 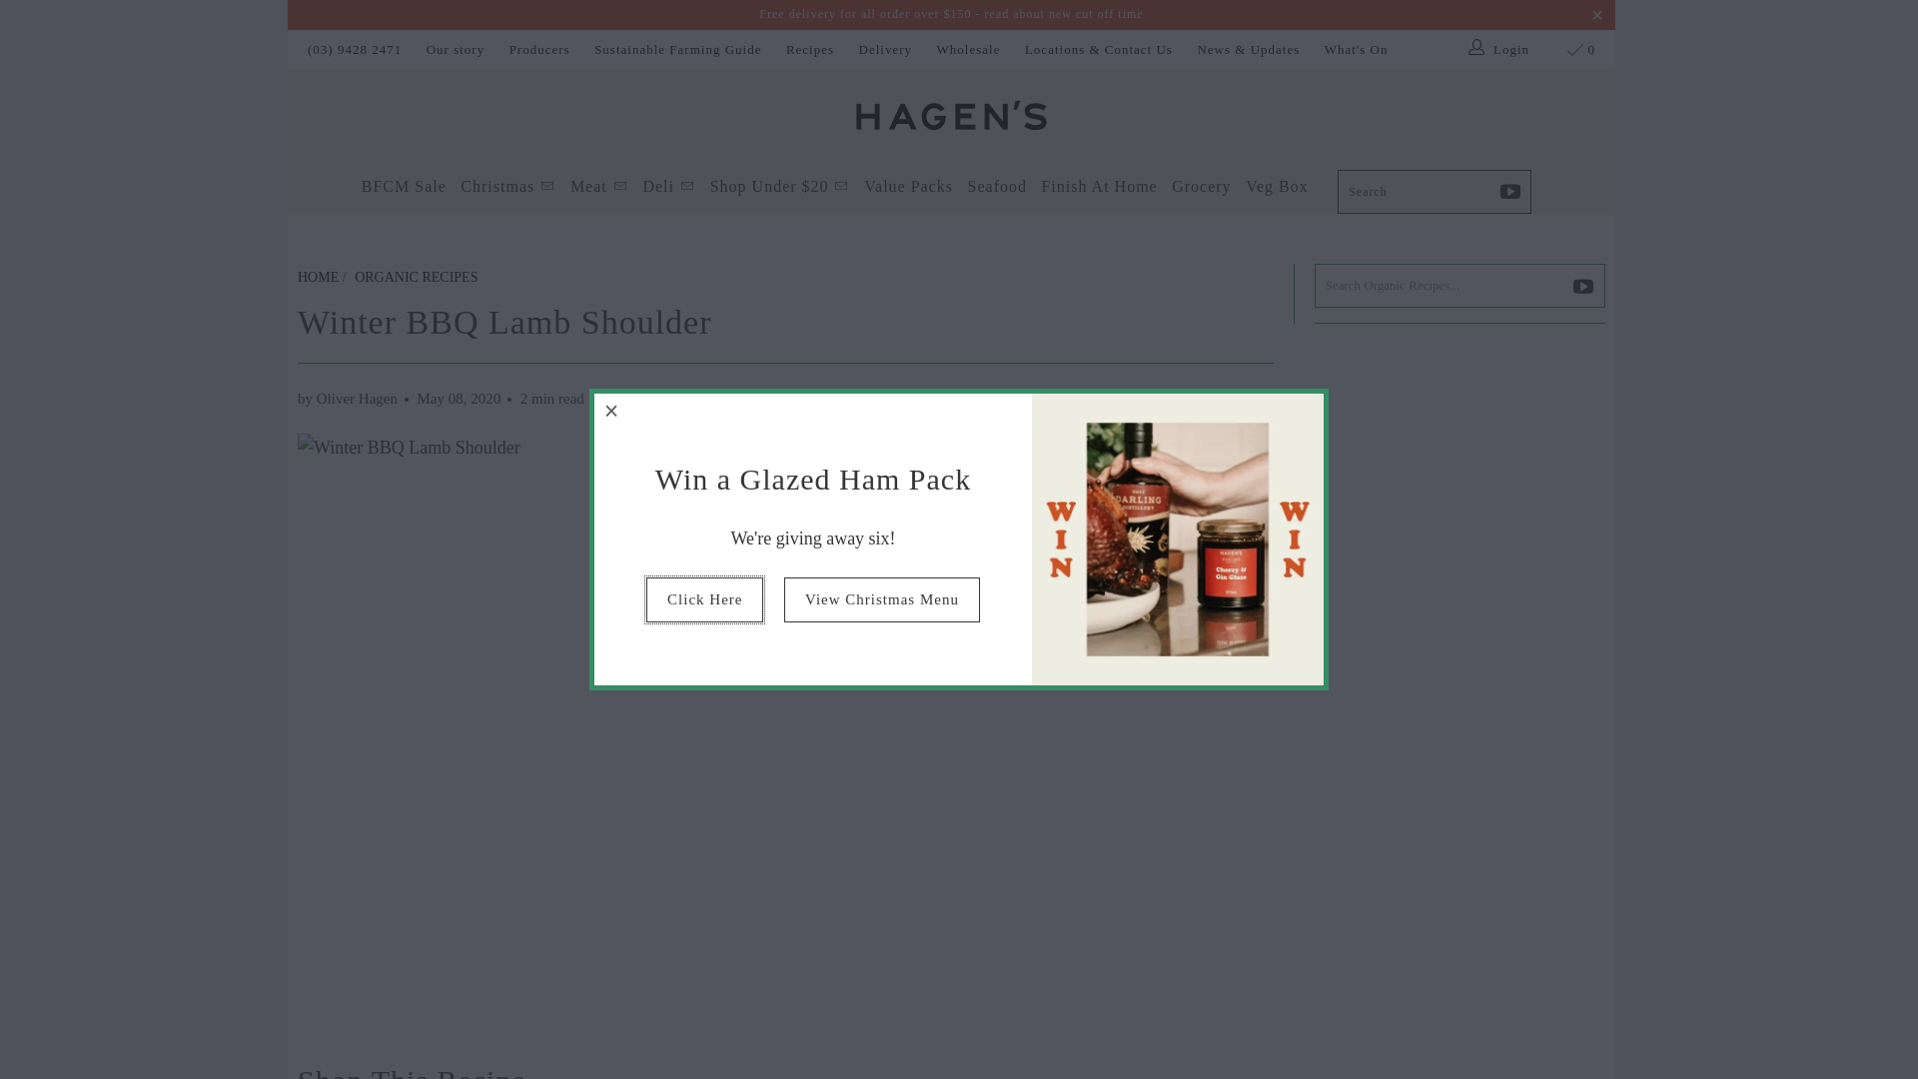 I want to click on Christmas, so click(x=507, y=188).